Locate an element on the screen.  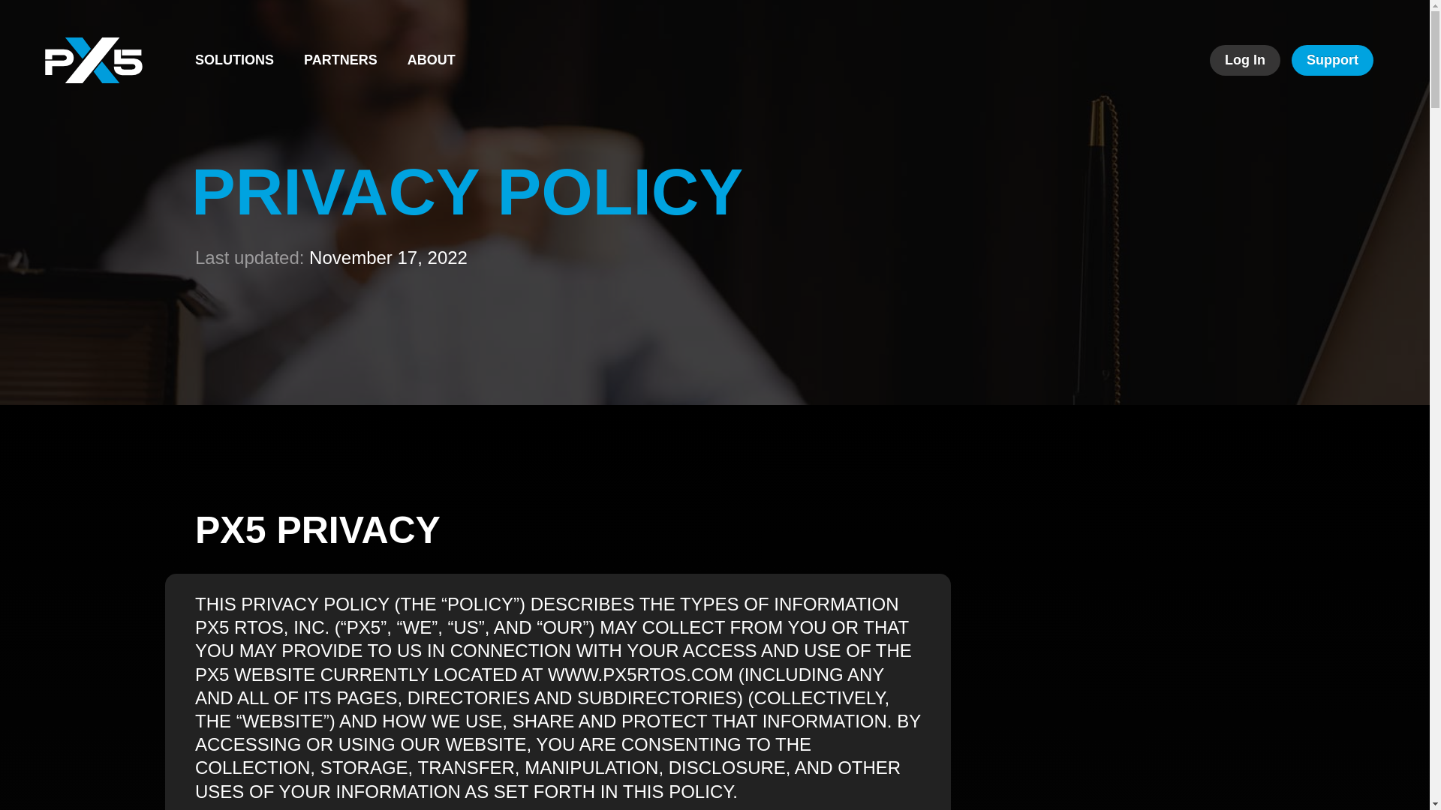
Log In is located at coordinates (1245, 60).